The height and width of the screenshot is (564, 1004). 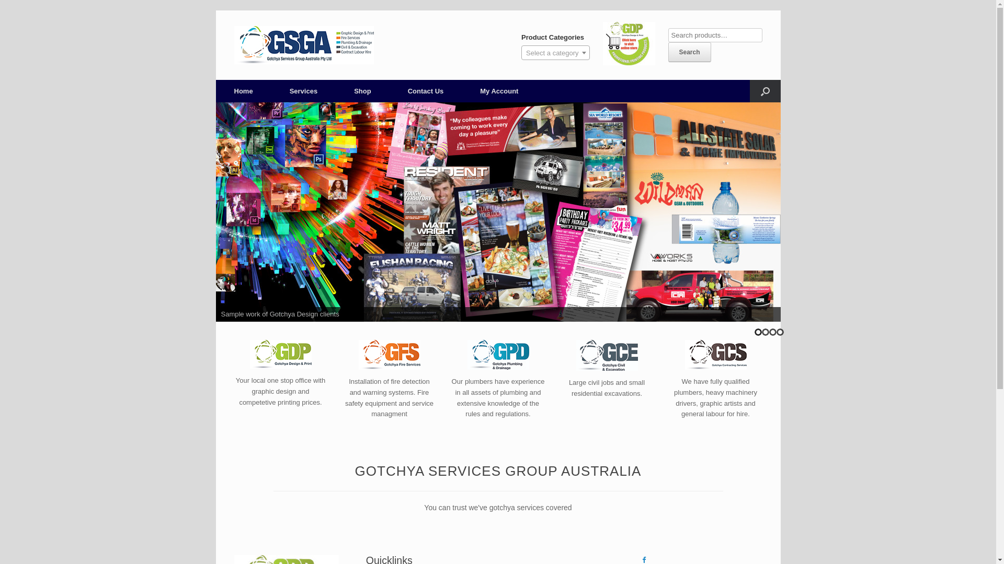 I want to click on 1, so click(x=758, y=332).